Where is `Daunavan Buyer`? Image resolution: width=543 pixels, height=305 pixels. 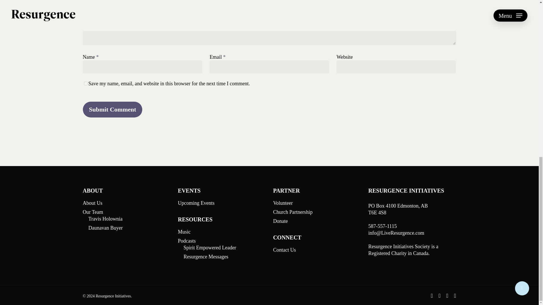 Daunavan Buyer is located at coordinates (129, 228).